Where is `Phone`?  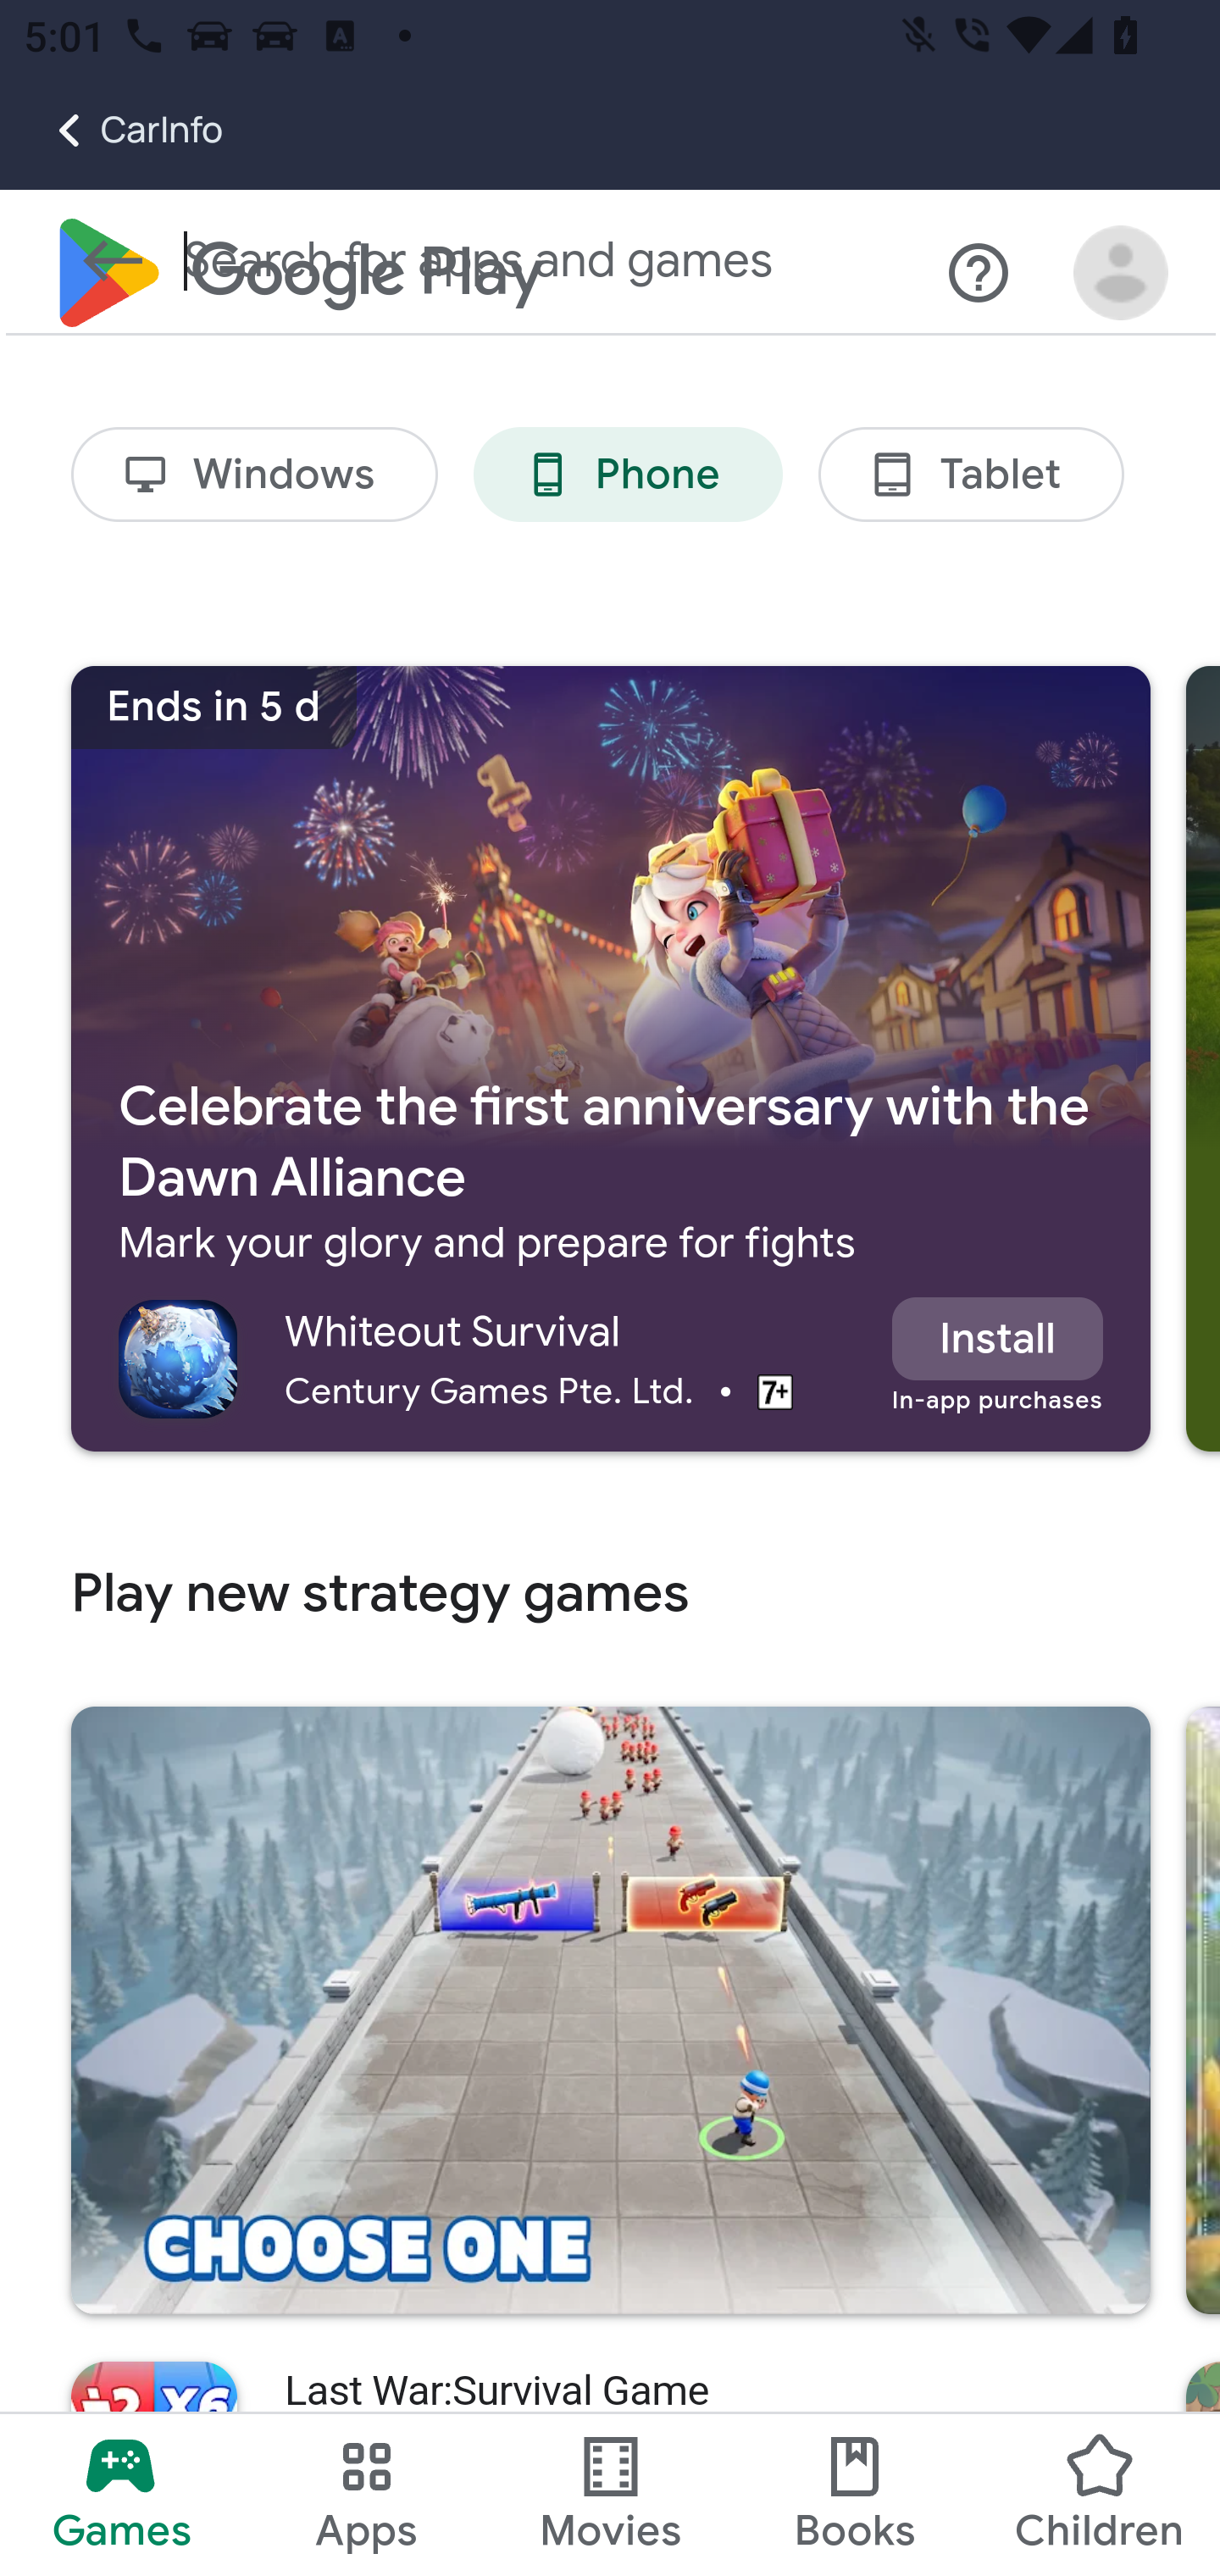 Phone is located at coordinates (627, 476).